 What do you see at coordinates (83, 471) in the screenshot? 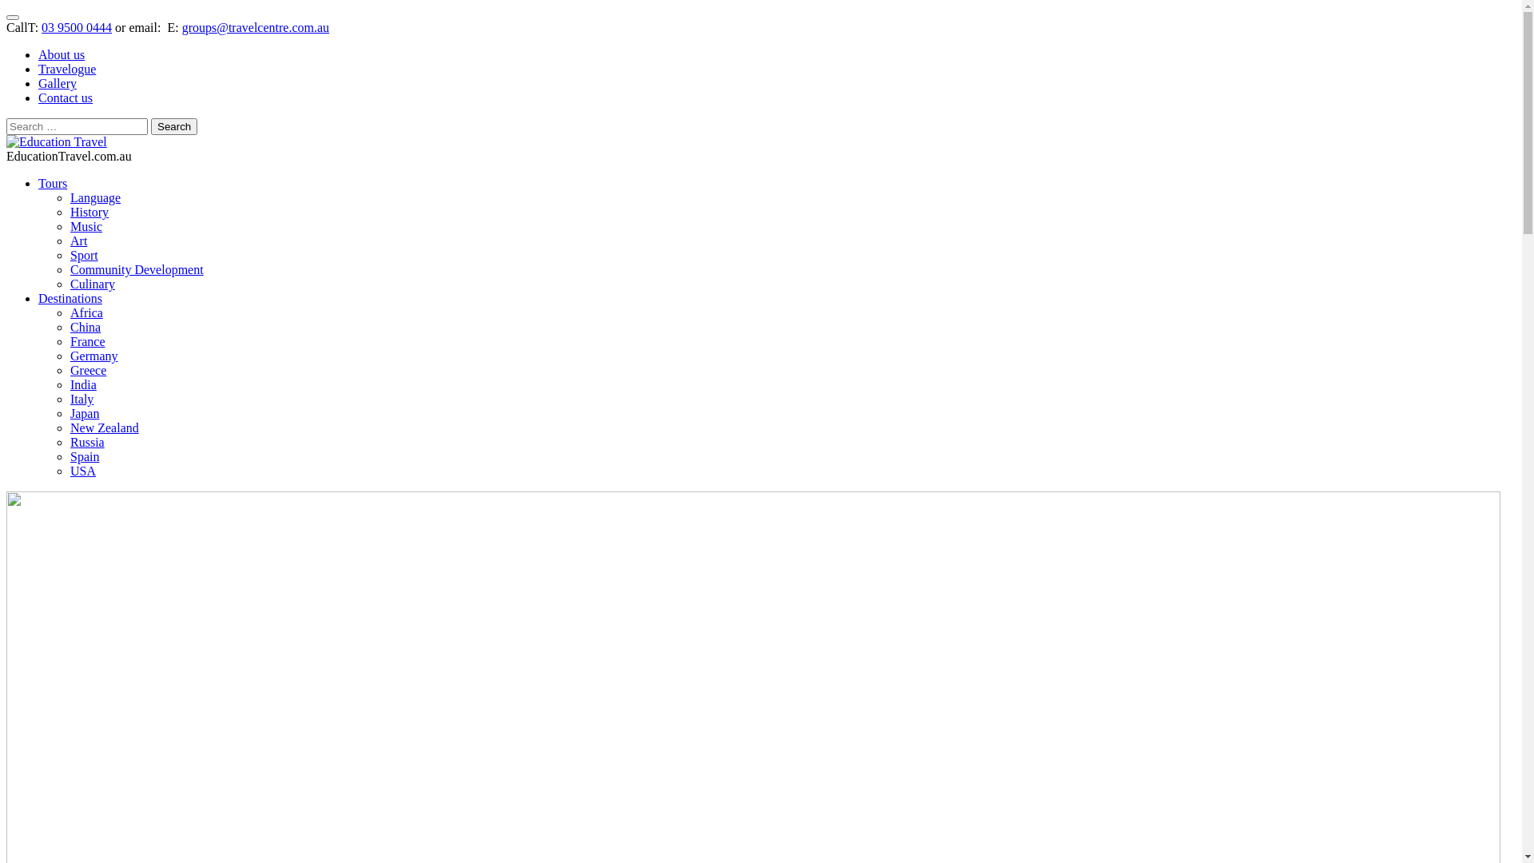
I see `USA` at bounding box center [83, 471].